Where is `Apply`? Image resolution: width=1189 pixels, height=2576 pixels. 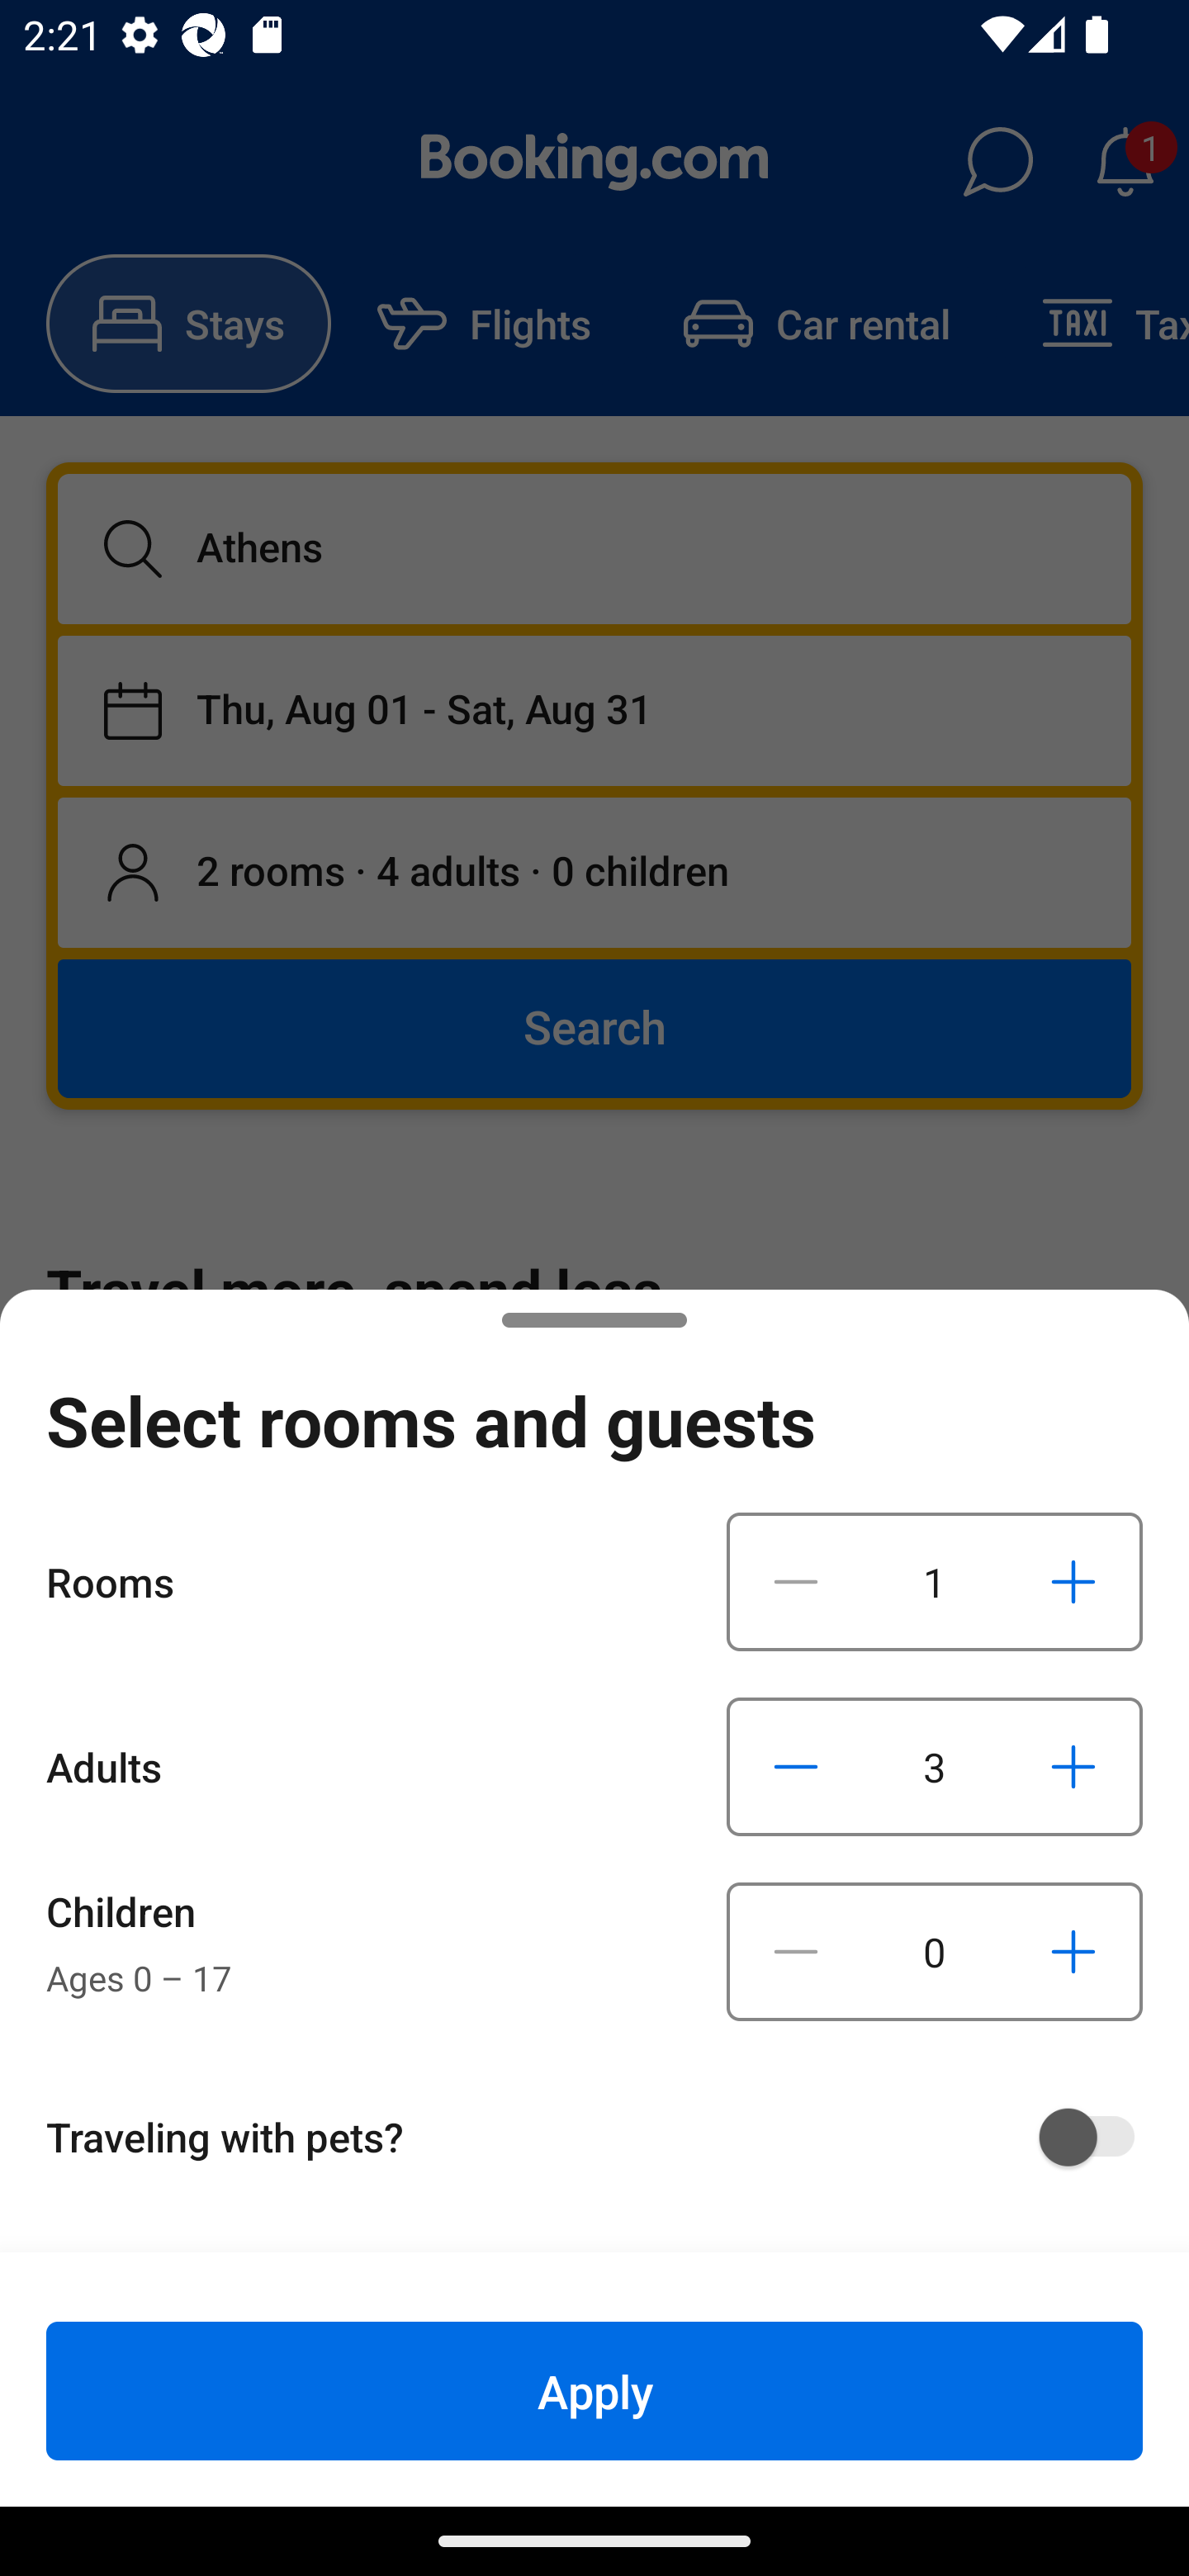 Apply is located at coordinates (594, 2390).